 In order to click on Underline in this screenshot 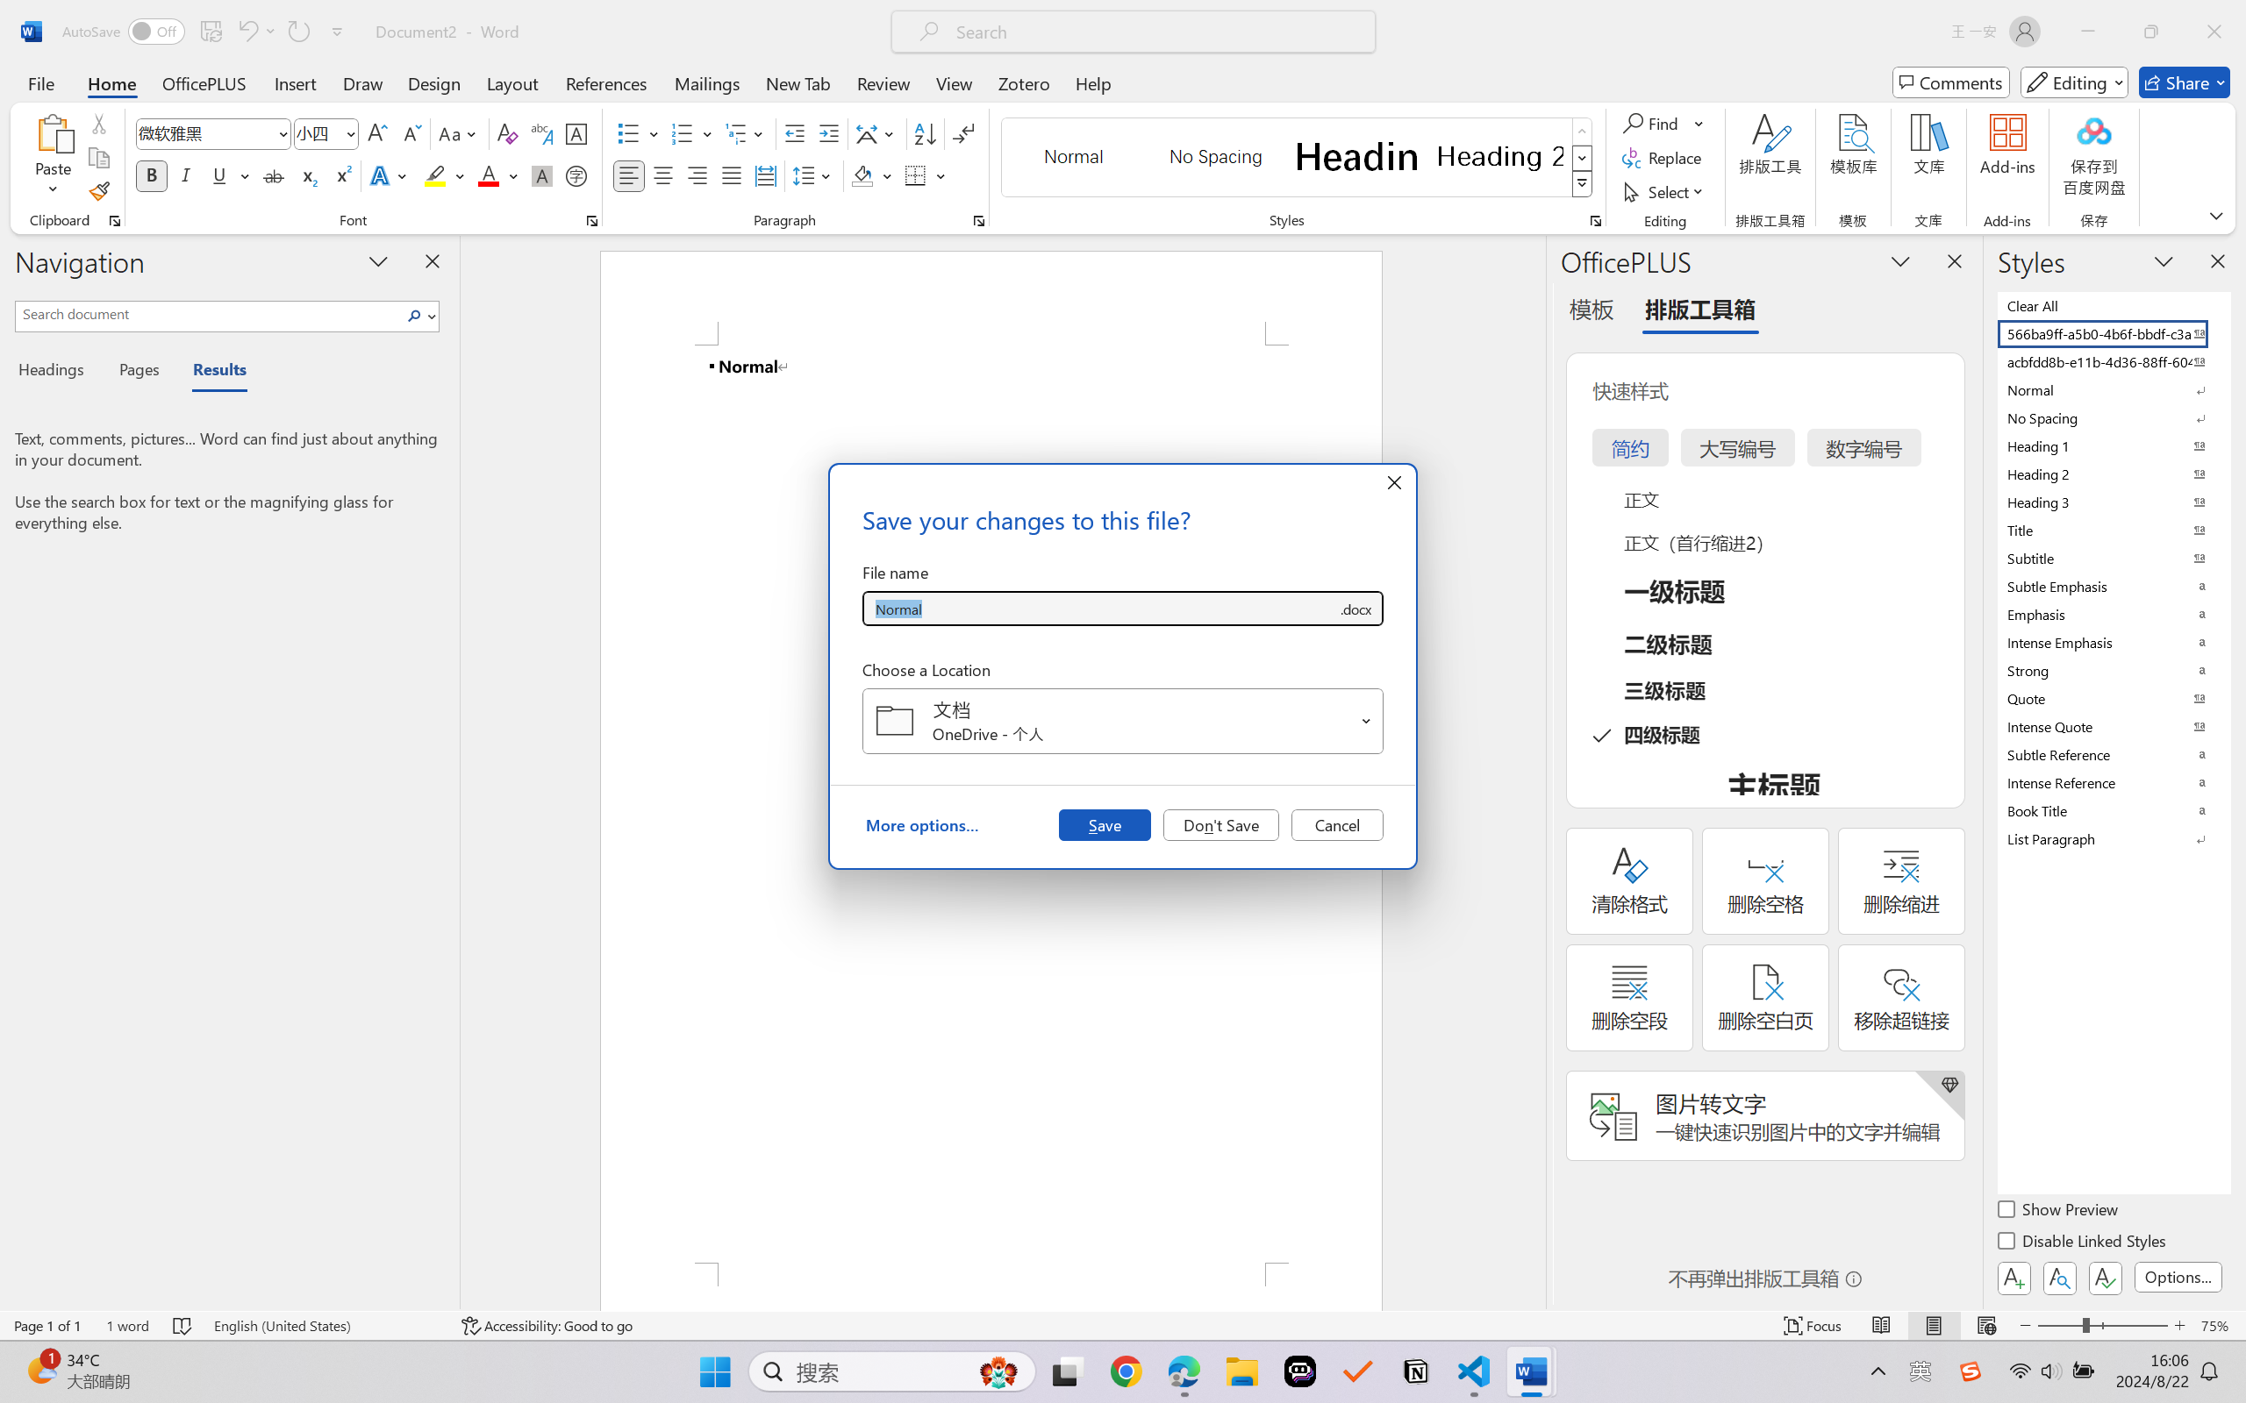, I will do `click(230, 175)`.